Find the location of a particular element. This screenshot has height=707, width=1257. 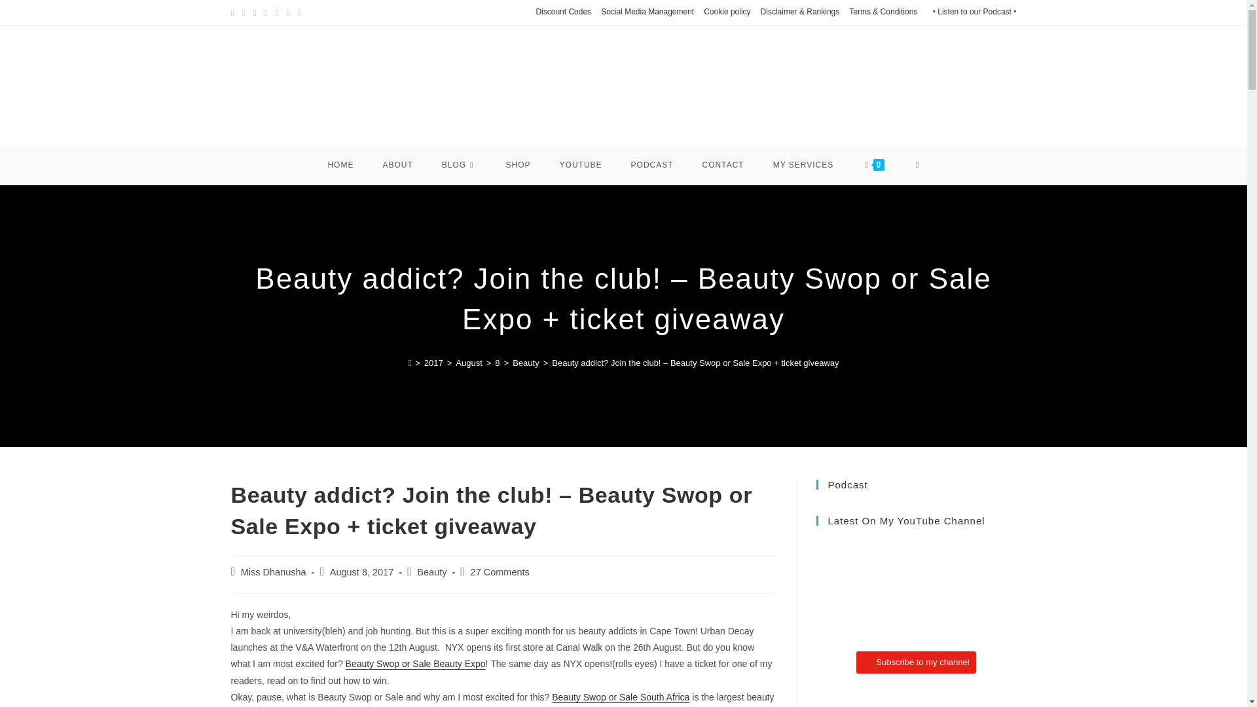

MY SERVICES is located at coordinates (804, 165).